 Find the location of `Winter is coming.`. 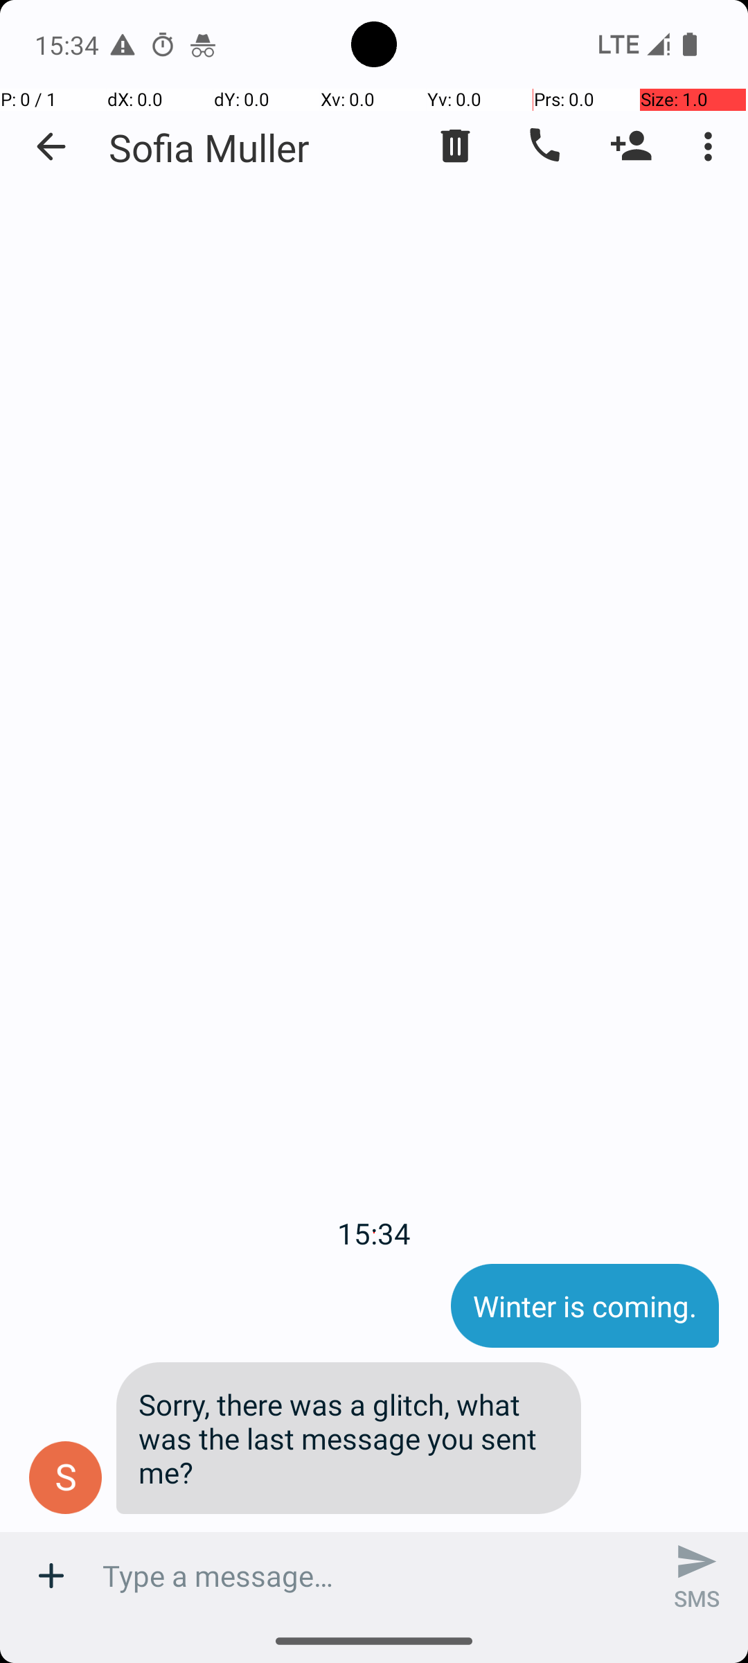

Winter is coming. is located at coordinates (585, 1305).